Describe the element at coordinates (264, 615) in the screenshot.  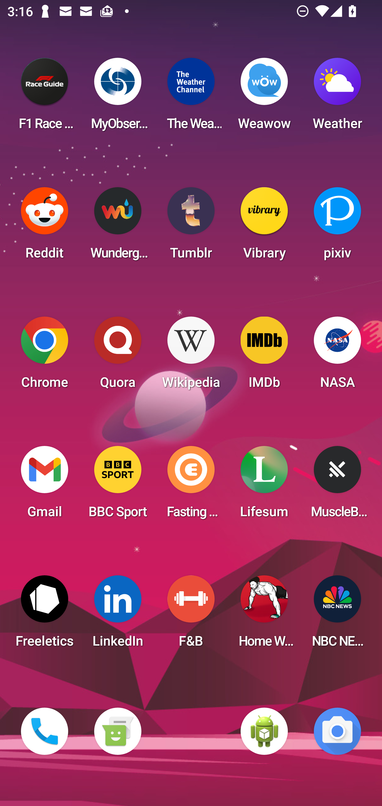
I see `Home Workout` at that location.